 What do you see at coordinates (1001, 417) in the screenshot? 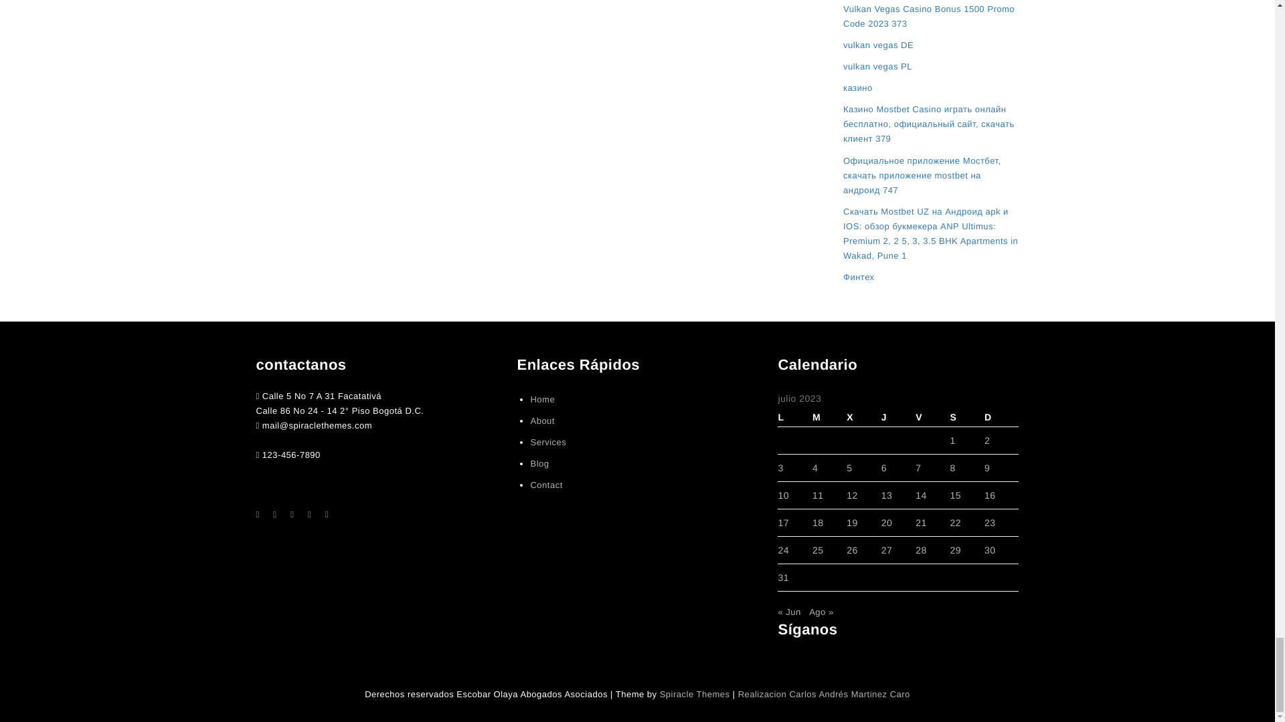
I see `domingo` at bounding box center [1001, 417].